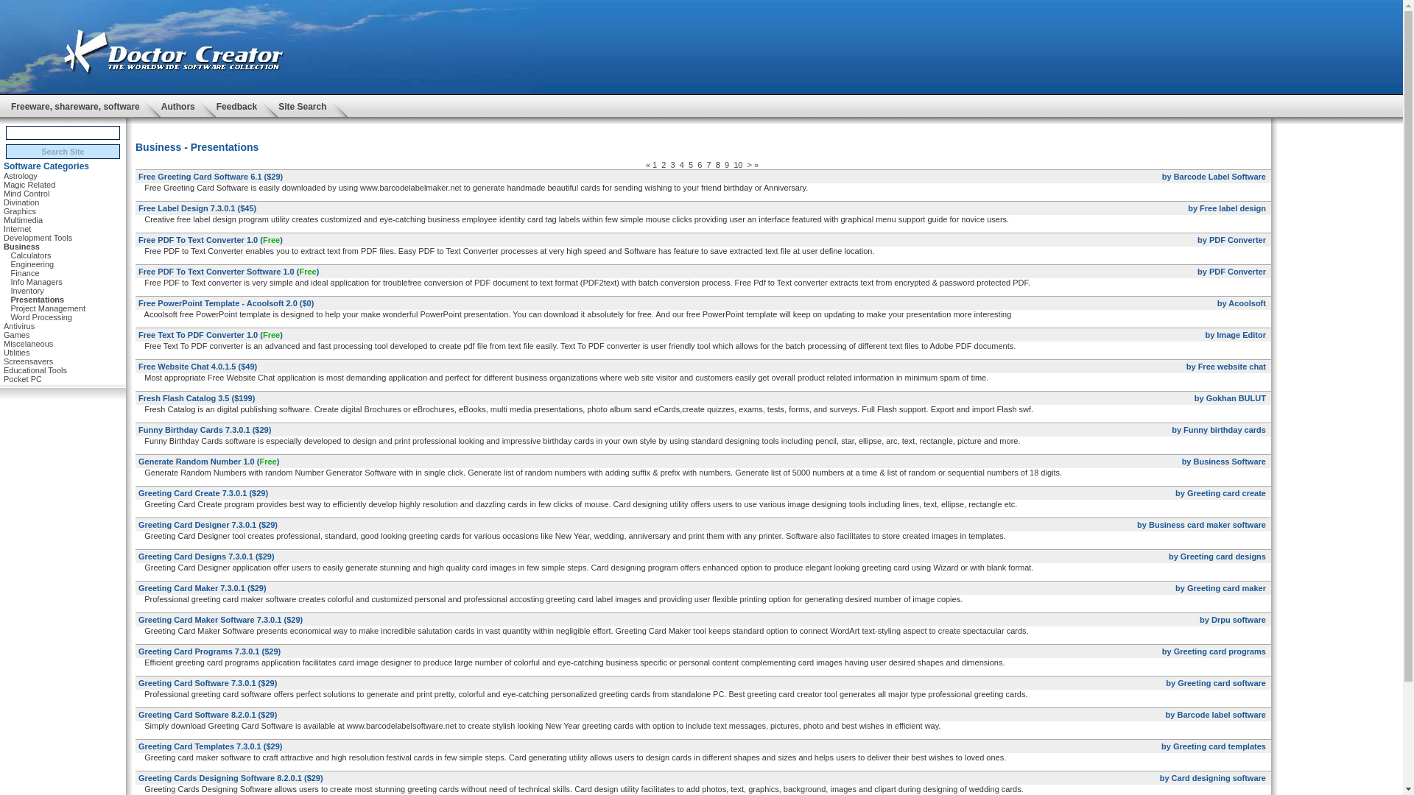 The width and height of the screenshot is (1414, 795). What do you see at coordinates (21, 246) in the screenshot?
I see `Business` at bounding box center [21, 246].